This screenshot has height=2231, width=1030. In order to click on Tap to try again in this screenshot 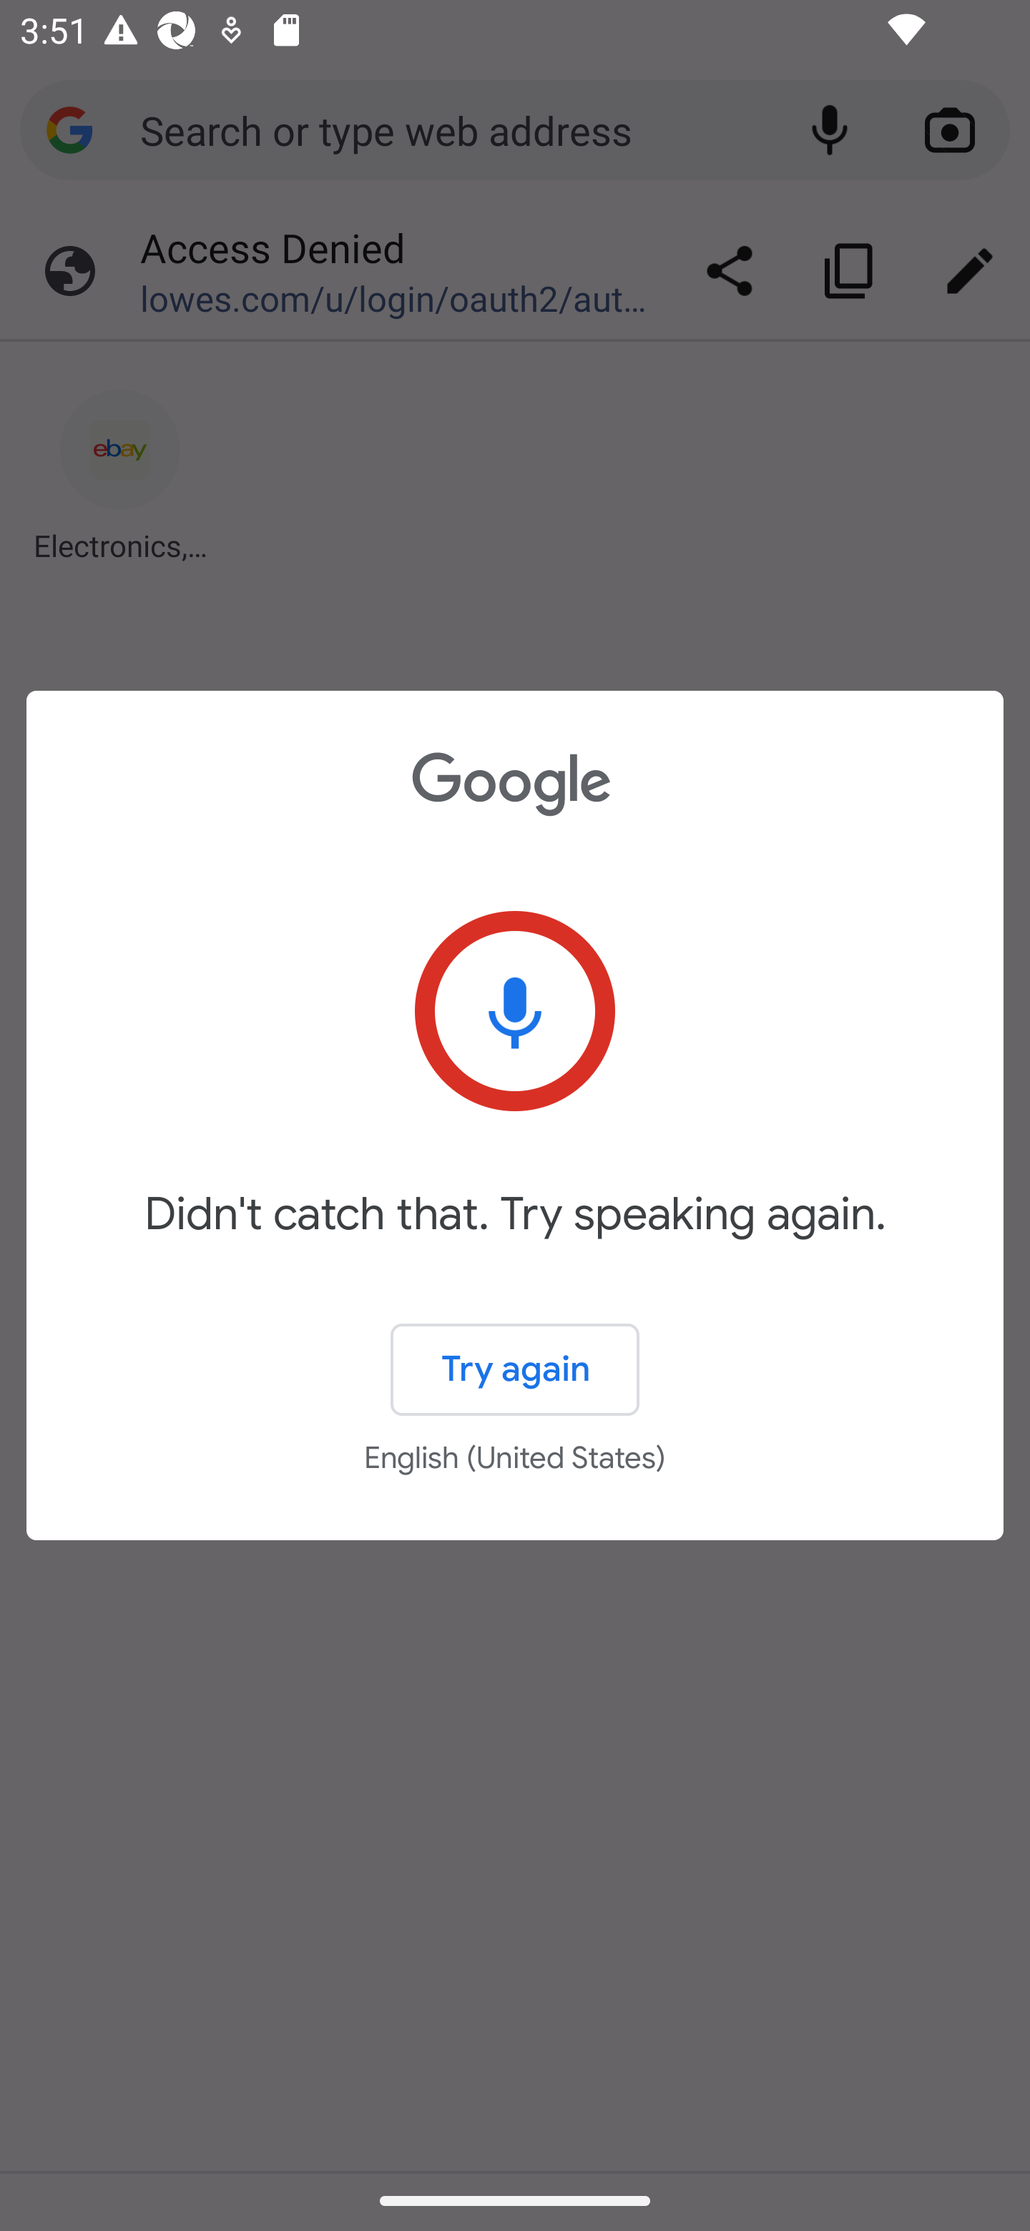, I will do `click(515, 1011)`.